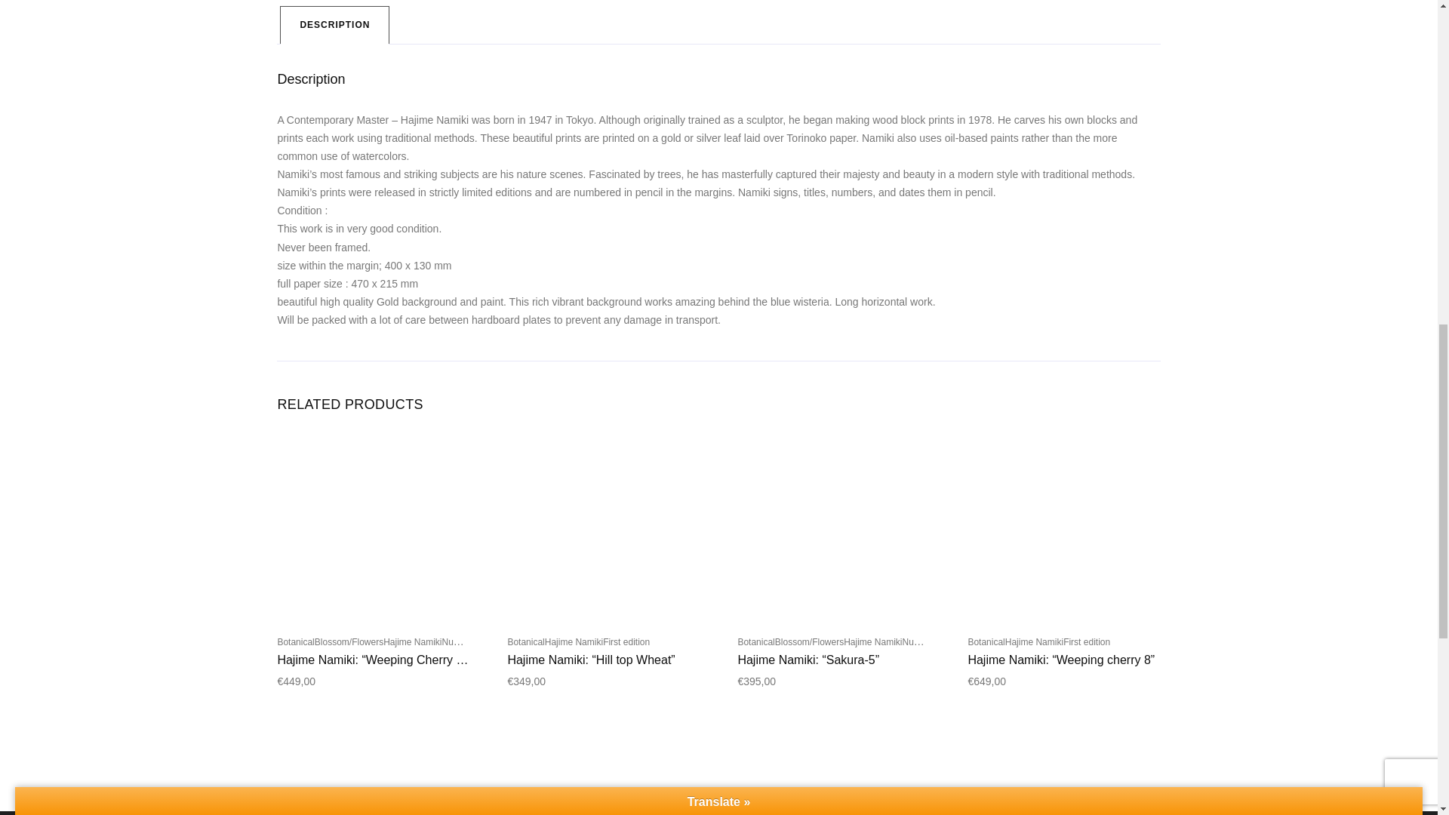 The width and height of the screenshot is (1449, 815). I want to click on Hajime Namiki, so click(872, 641).